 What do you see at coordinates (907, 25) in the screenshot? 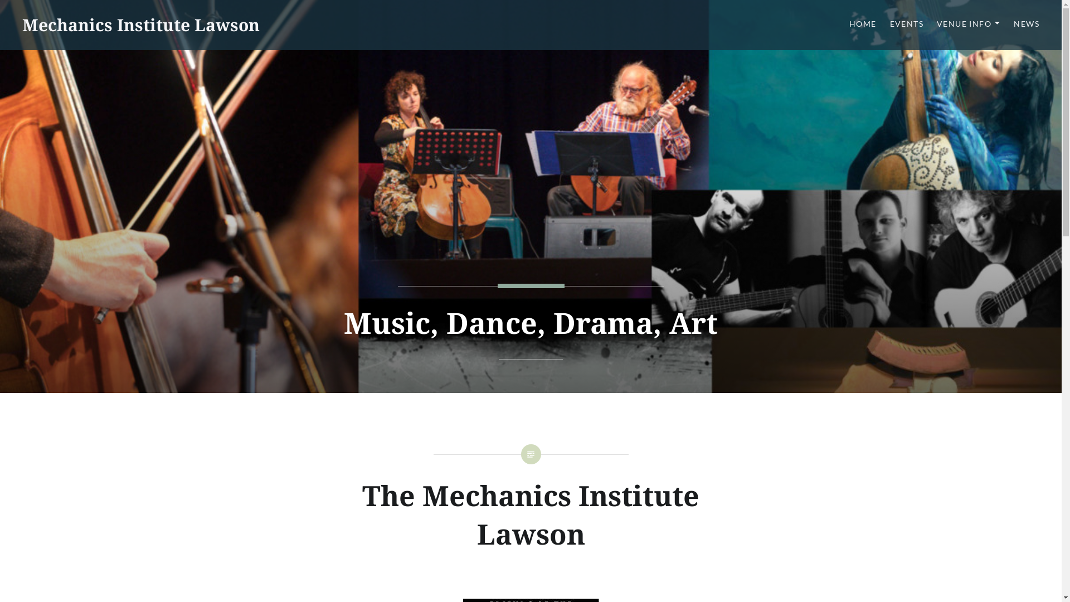
I see `EVENTS` at bounding box center [907, 25].